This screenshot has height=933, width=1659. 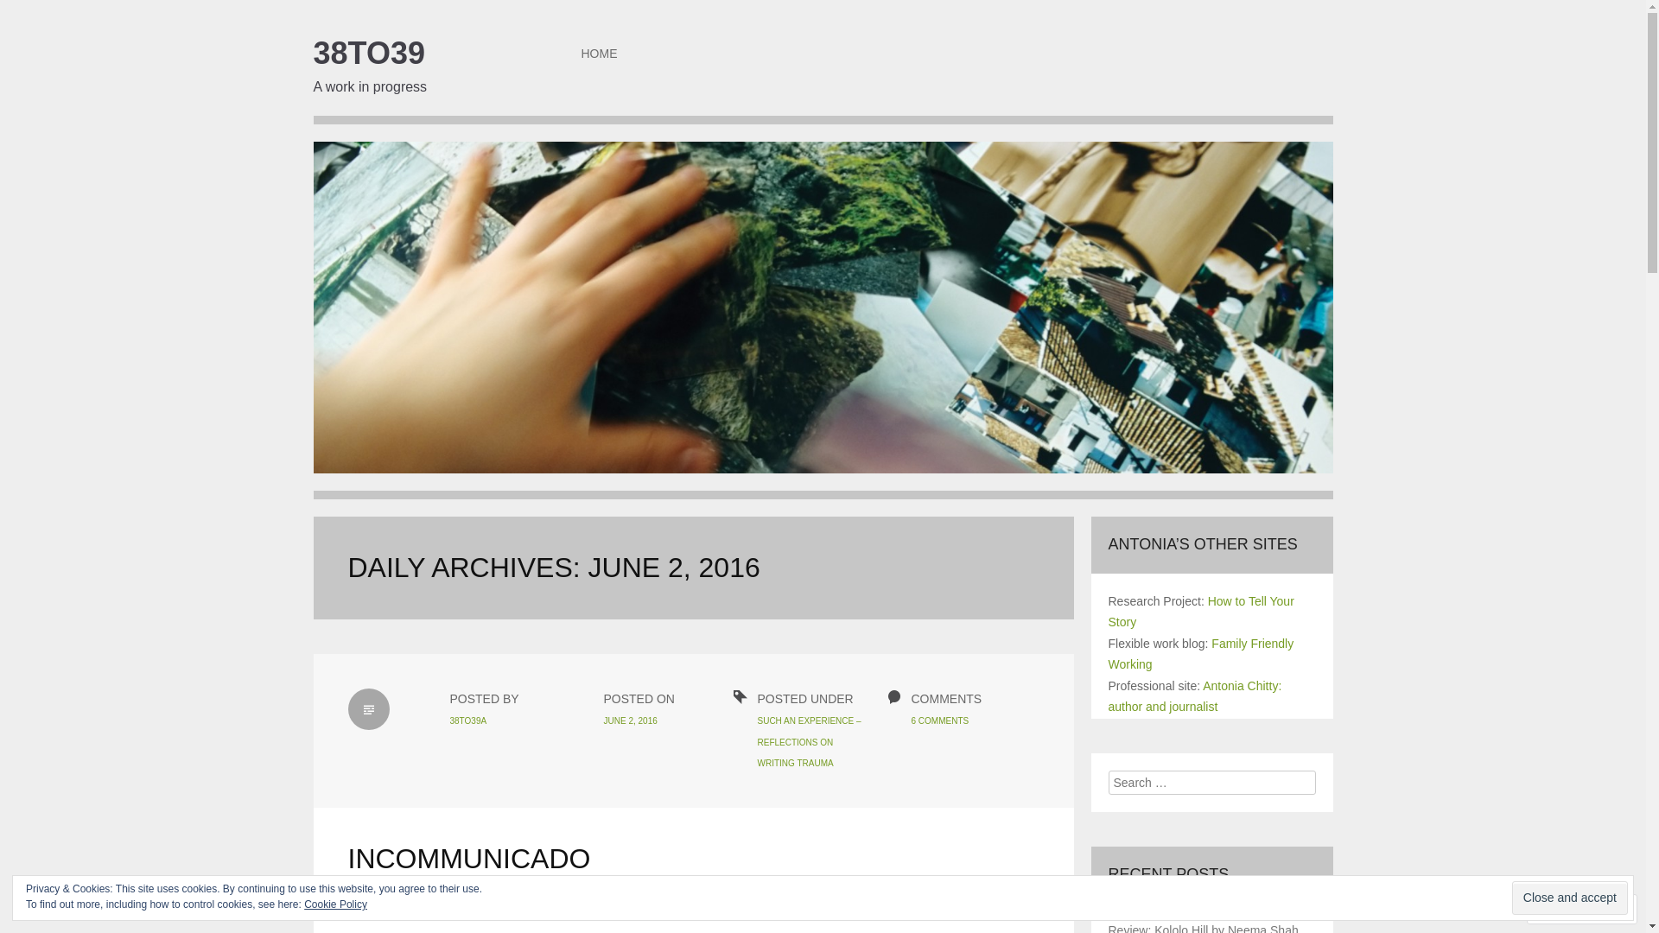 I want to click on 6 COMMENTS, so click(x=940, y=720).